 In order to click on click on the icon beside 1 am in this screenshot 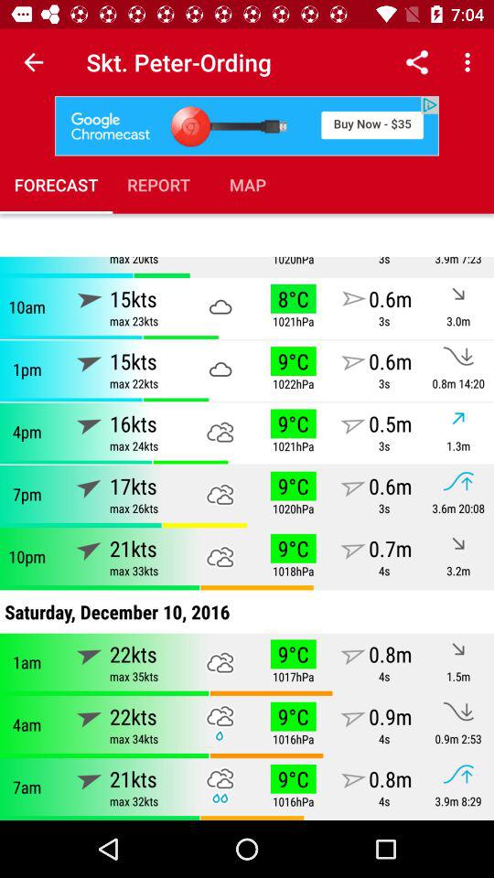, I will do `click(91, 653)`.